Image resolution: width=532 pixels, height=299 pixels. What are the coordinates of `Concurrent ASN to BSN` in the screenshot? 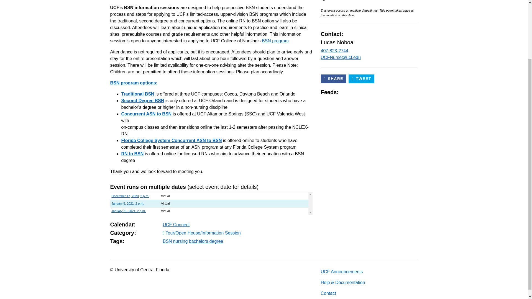 It's located at (146, 114).